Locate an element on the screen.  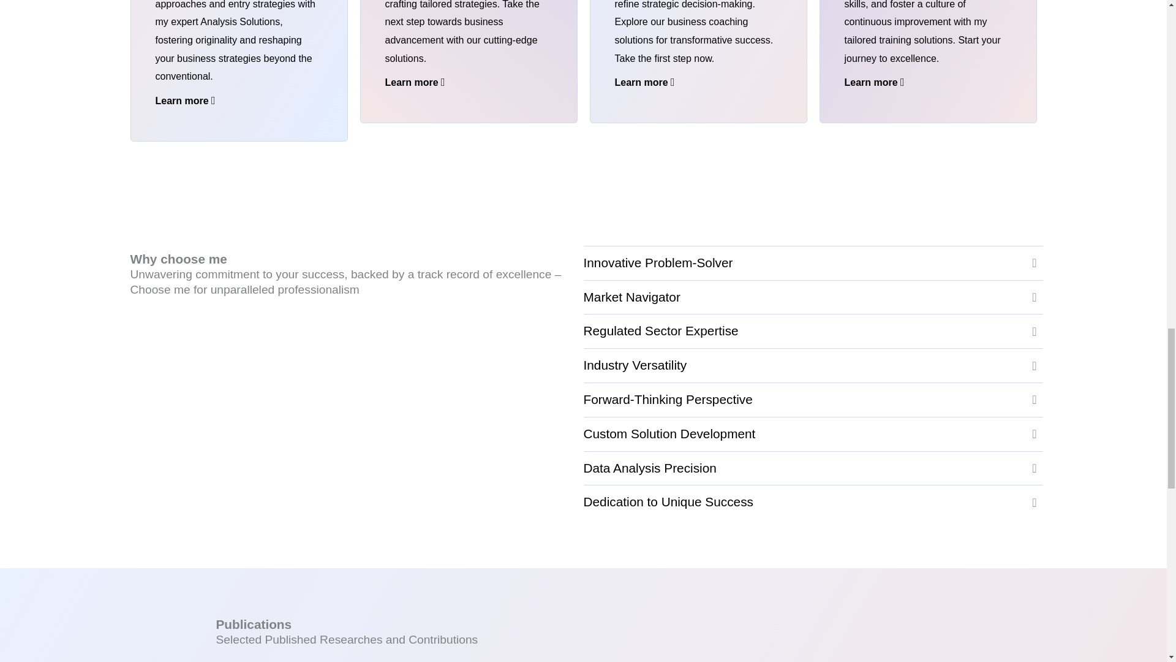
Learn more is located at coordinates (645, 82).